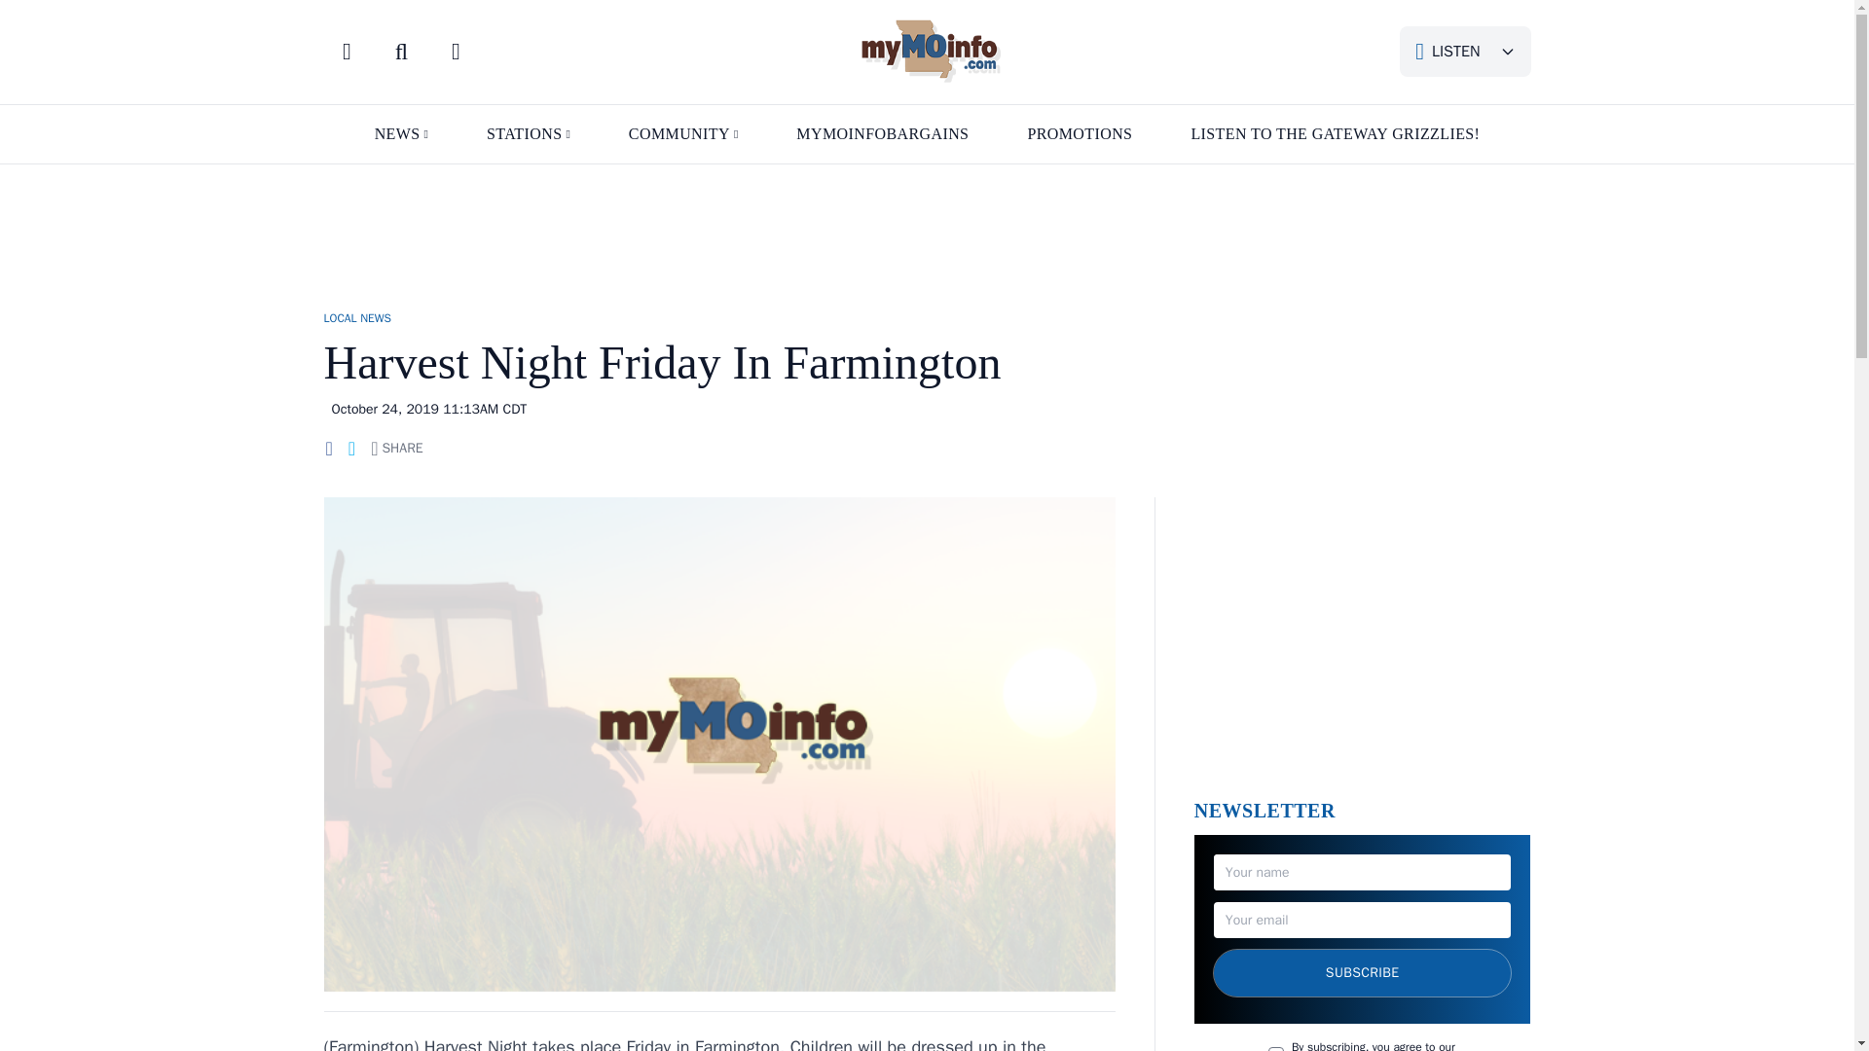  Describe the element at coordinates (1362, 638) in the screenshot. I see `3rd party ad content` at that location.